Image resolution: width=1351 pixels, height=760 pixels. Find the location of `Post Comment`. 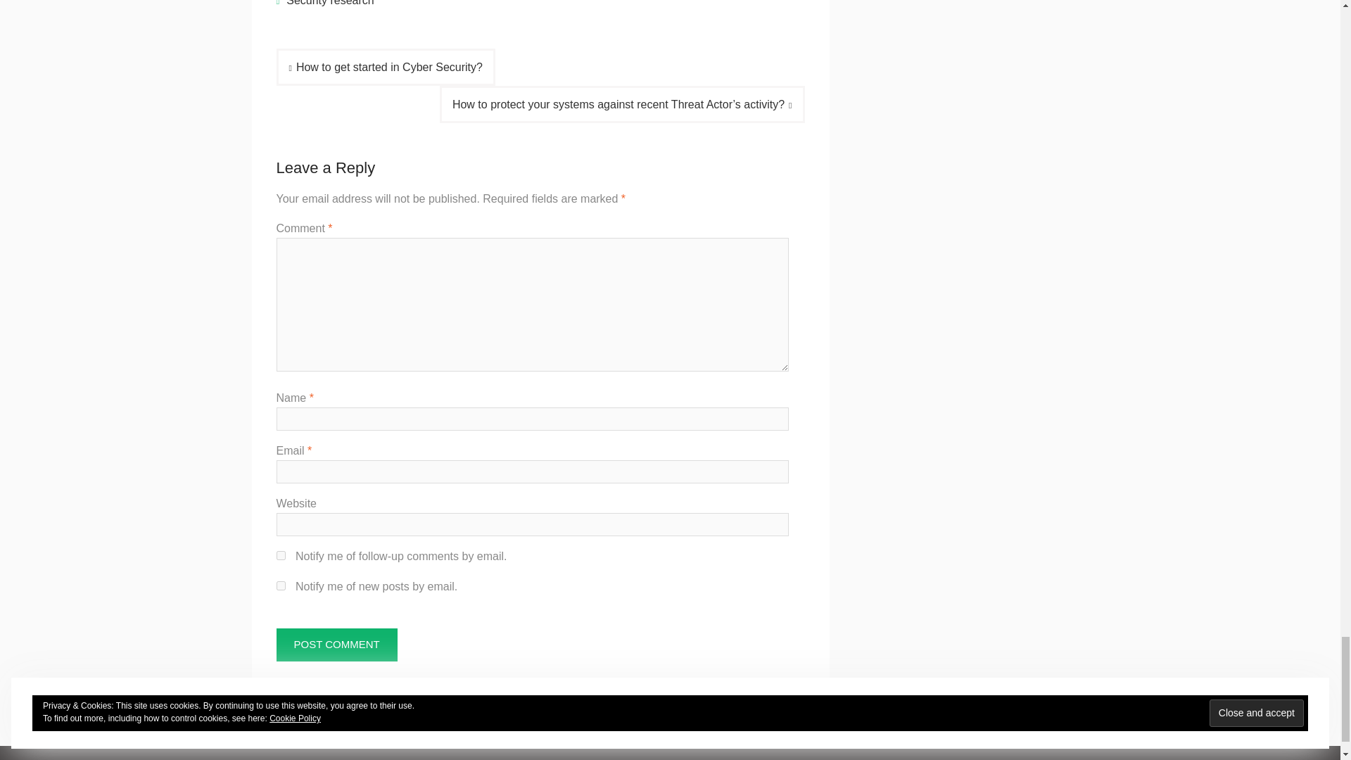

Post Comment is located at coordinates (336, 645).